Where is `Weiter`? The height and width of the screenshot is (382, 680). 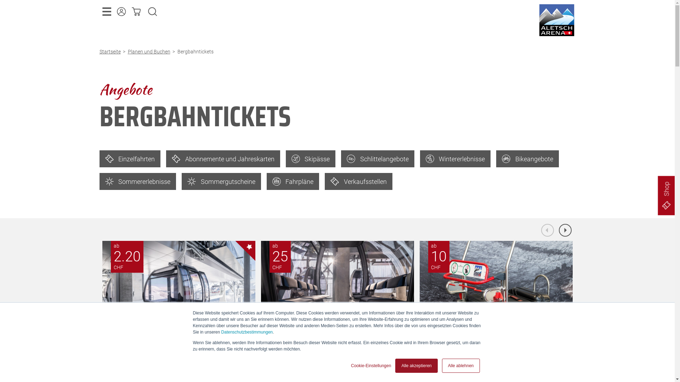
Weiter is located at coordinates (565, 230).